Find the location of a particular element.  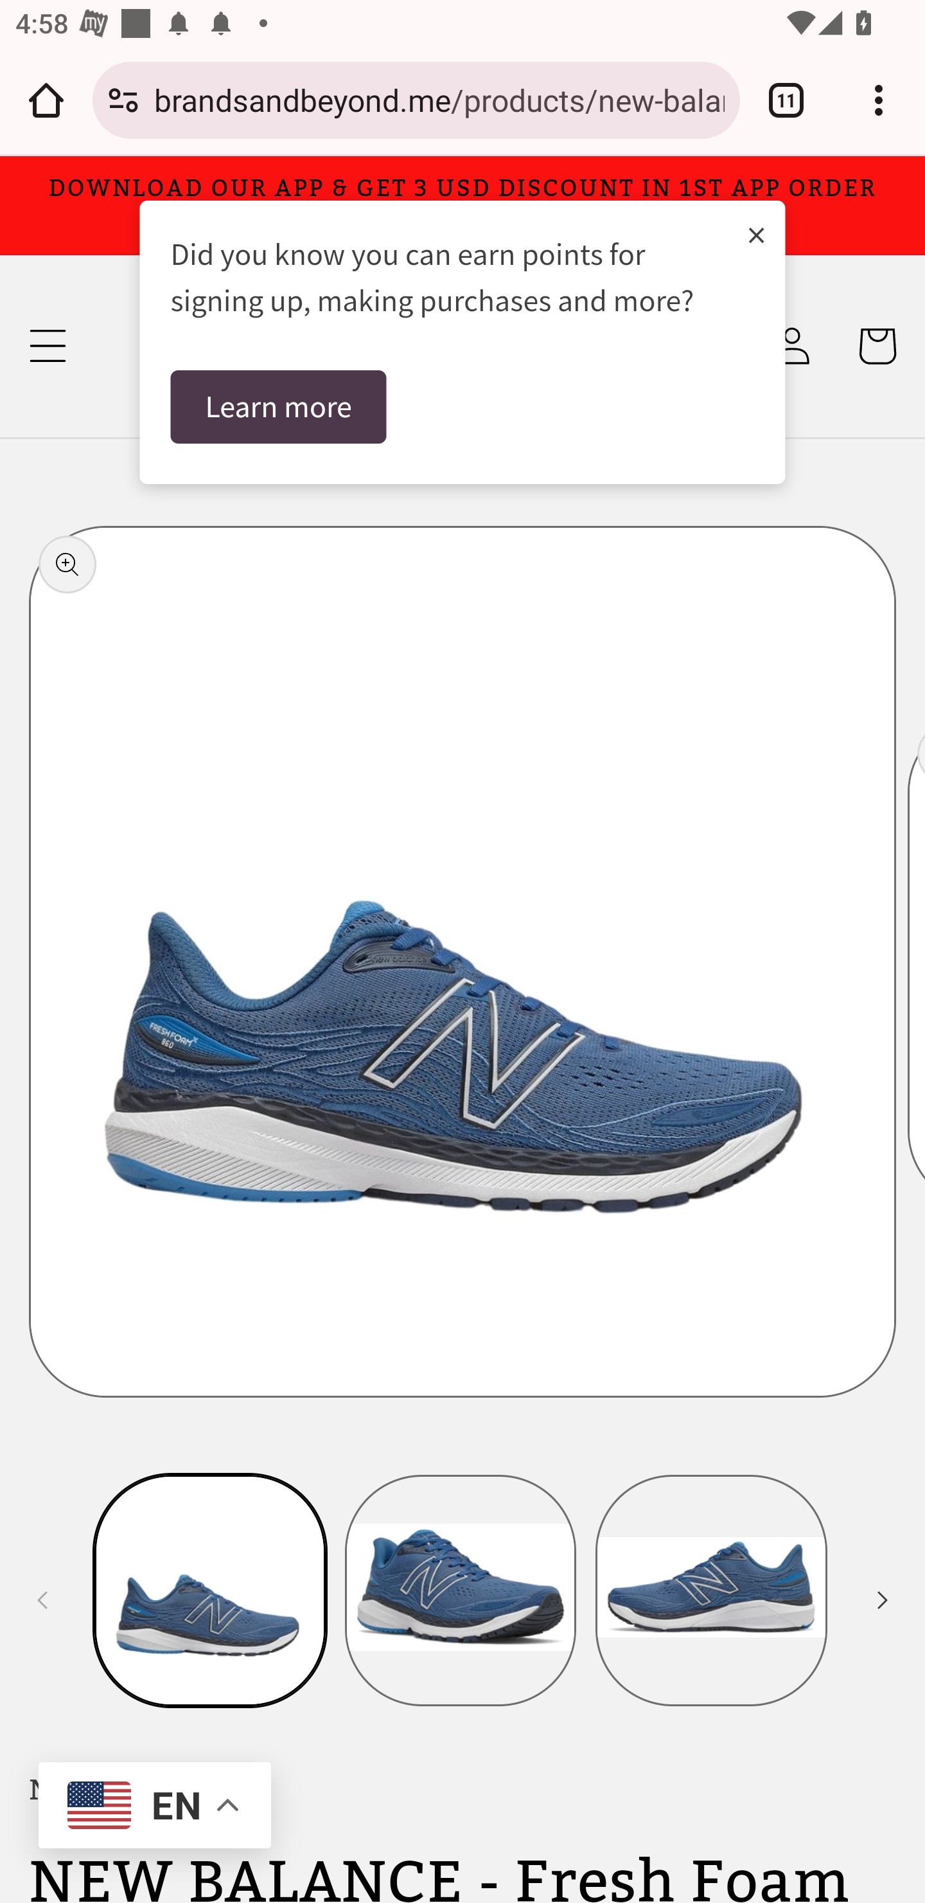

Menu is located at coordinates (48, 346).